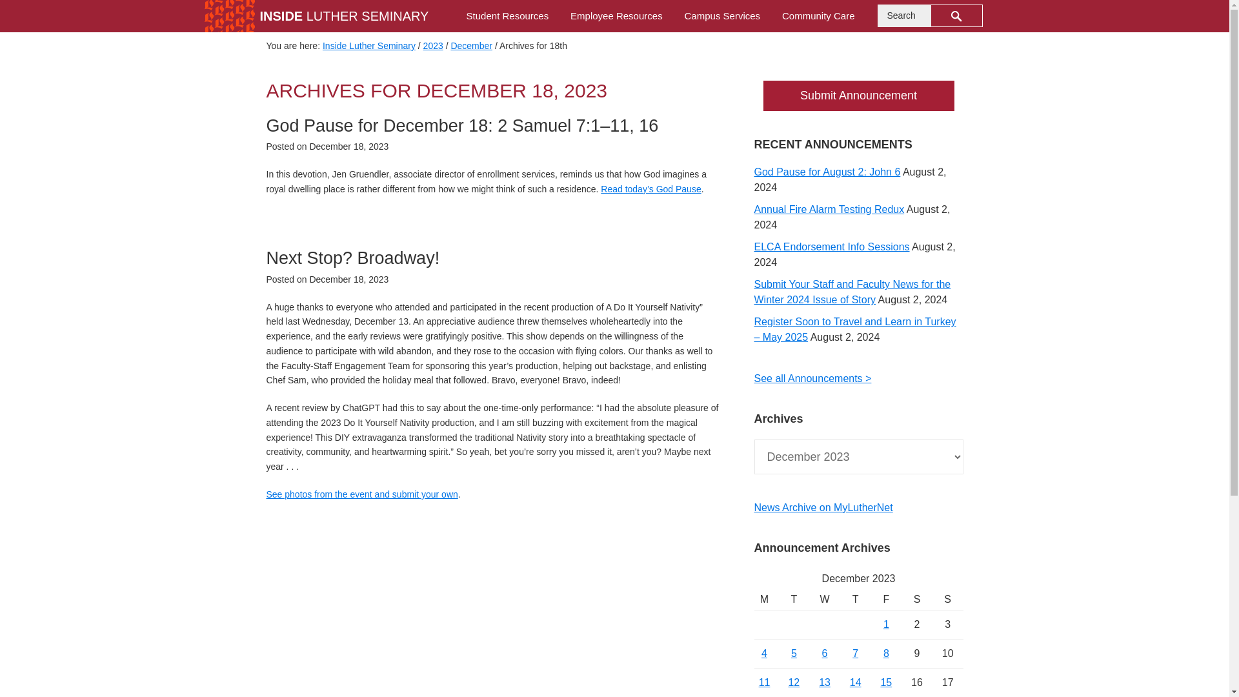 This screenshot has height=697, width=1239. Describe the element at coordinates (471, 45) in the screenshot. I see `December` at that location.